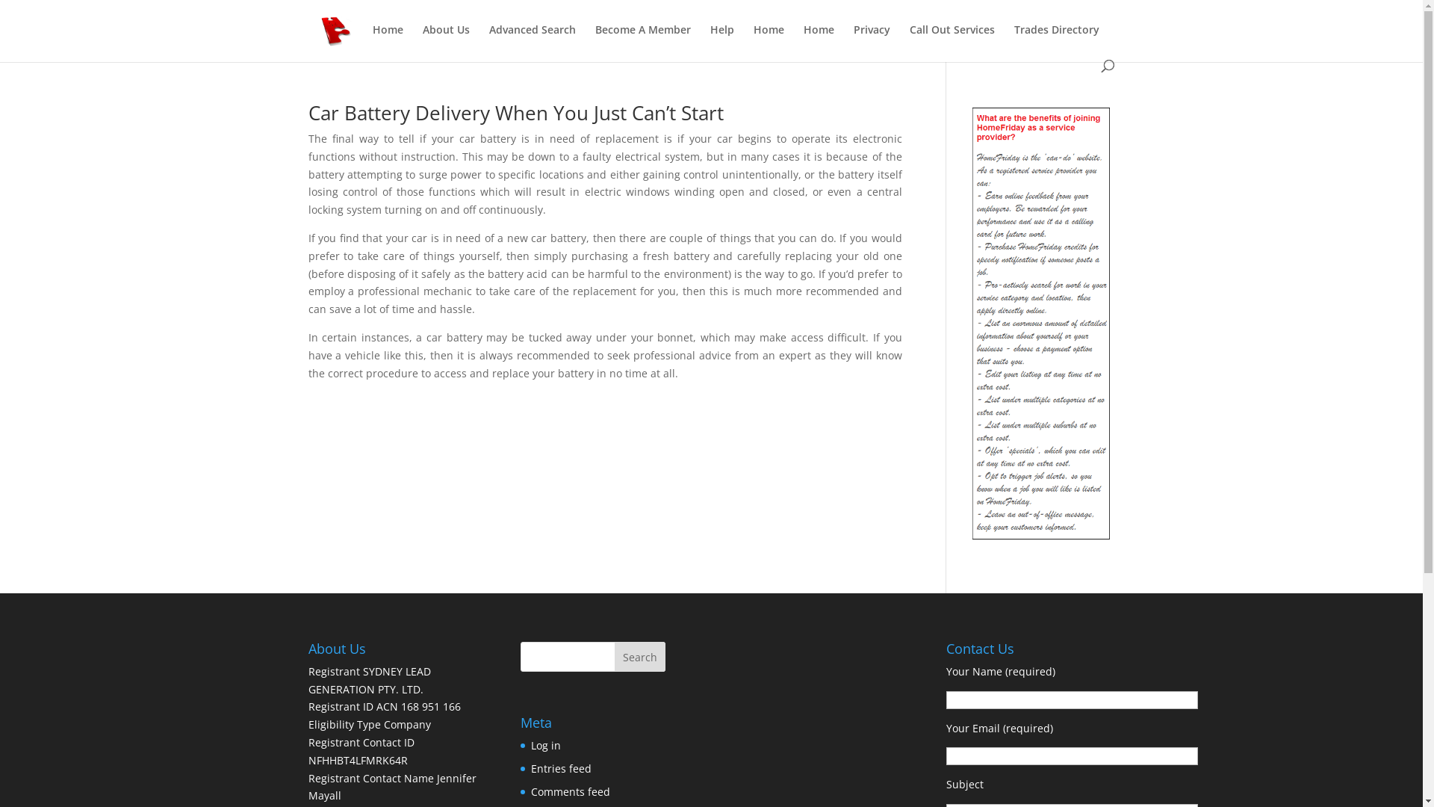 The image size is (1434, 807). What do you see at coordinates (571, 792) in the screenshot?
I see `Comments feed` at bounding box center [571, 792].